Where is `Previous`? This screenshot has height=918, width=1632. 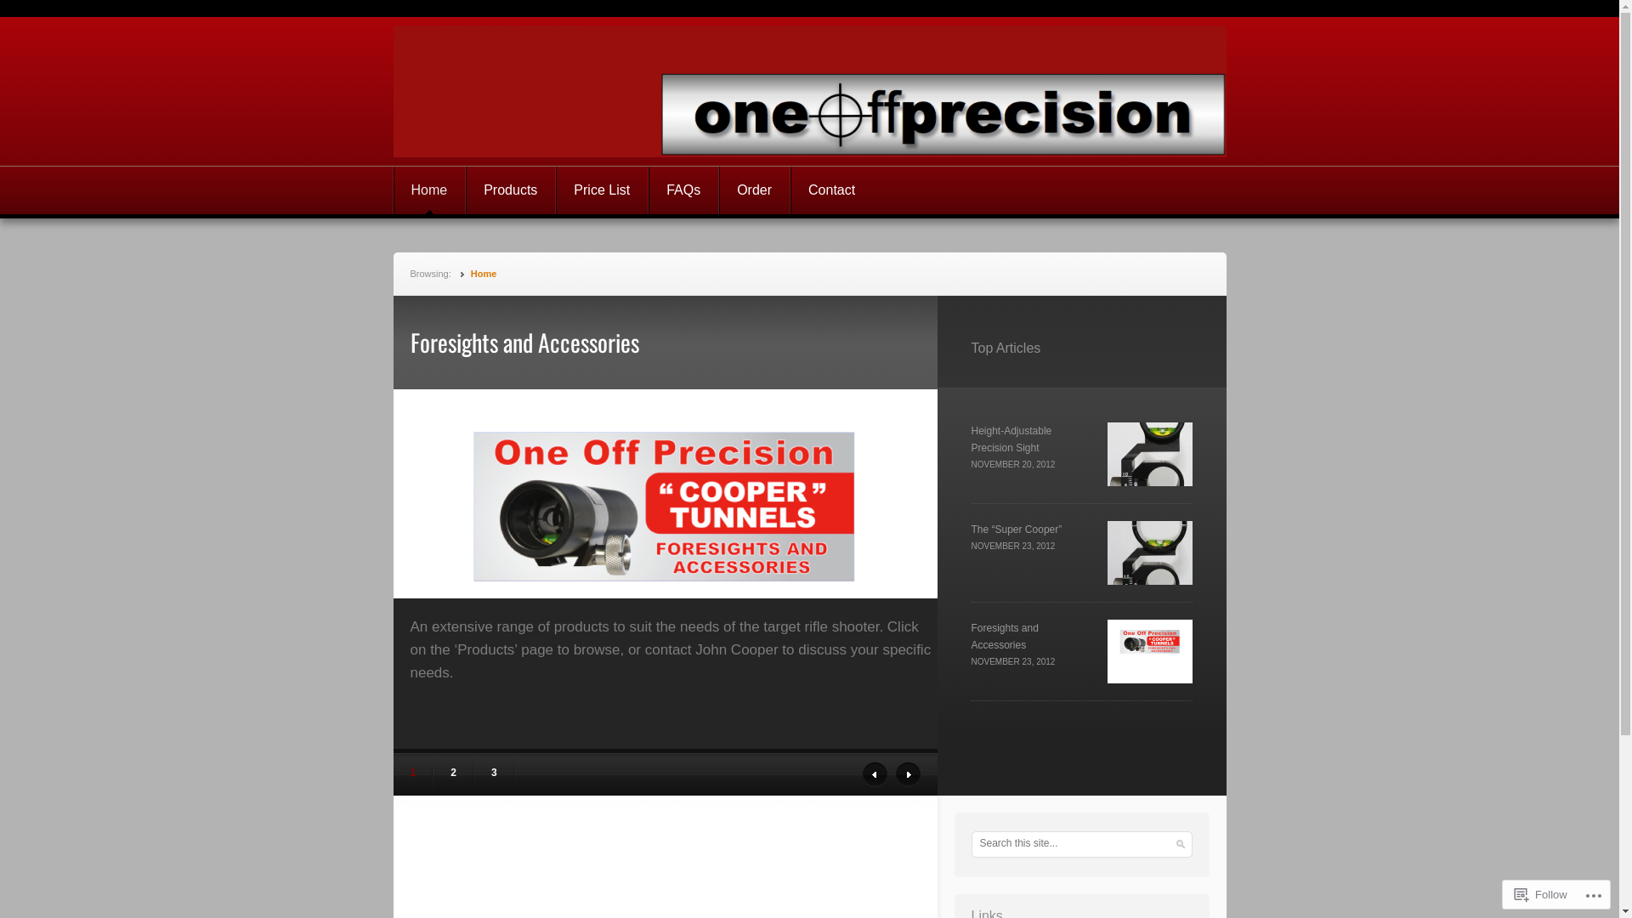 Previous is located at coordinates (874, 775).